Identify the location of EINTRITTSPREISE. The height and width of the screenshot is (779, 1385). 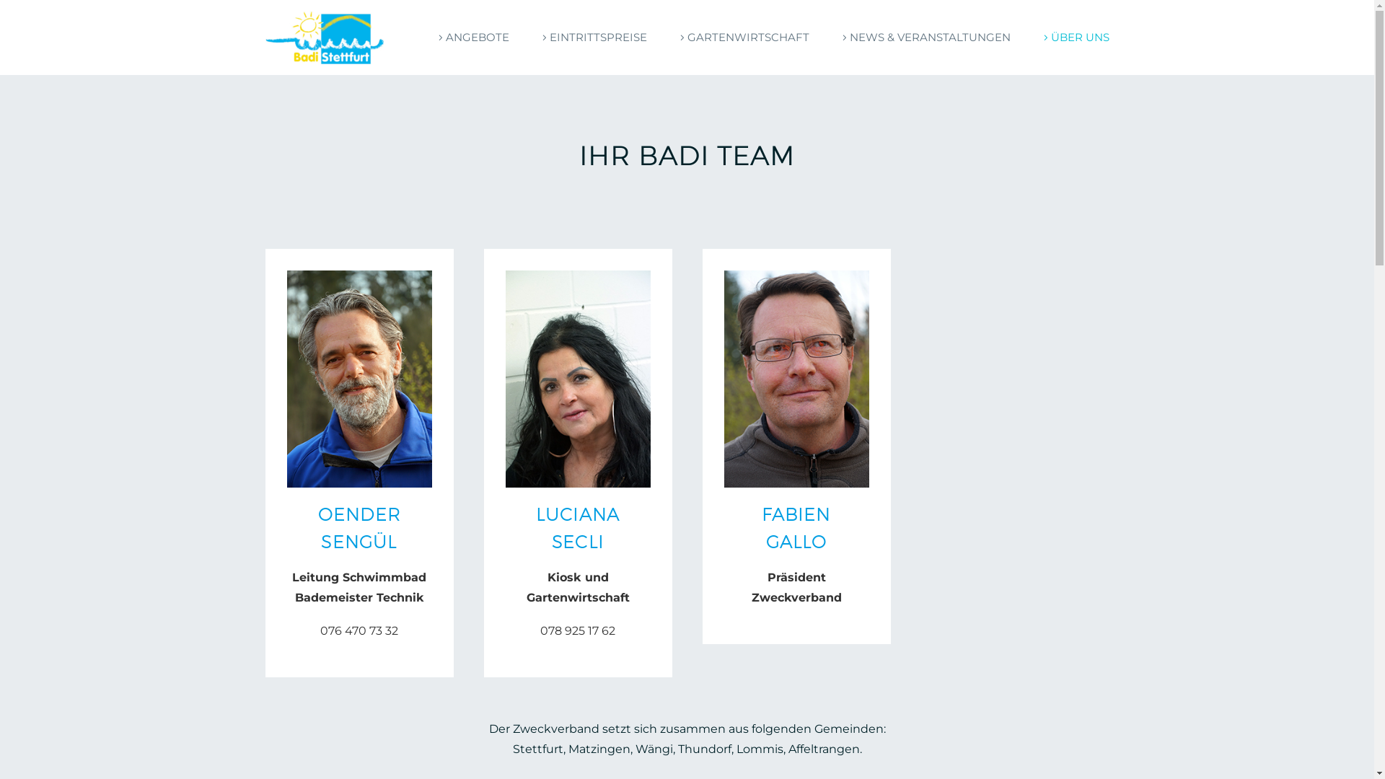
(593, 38).